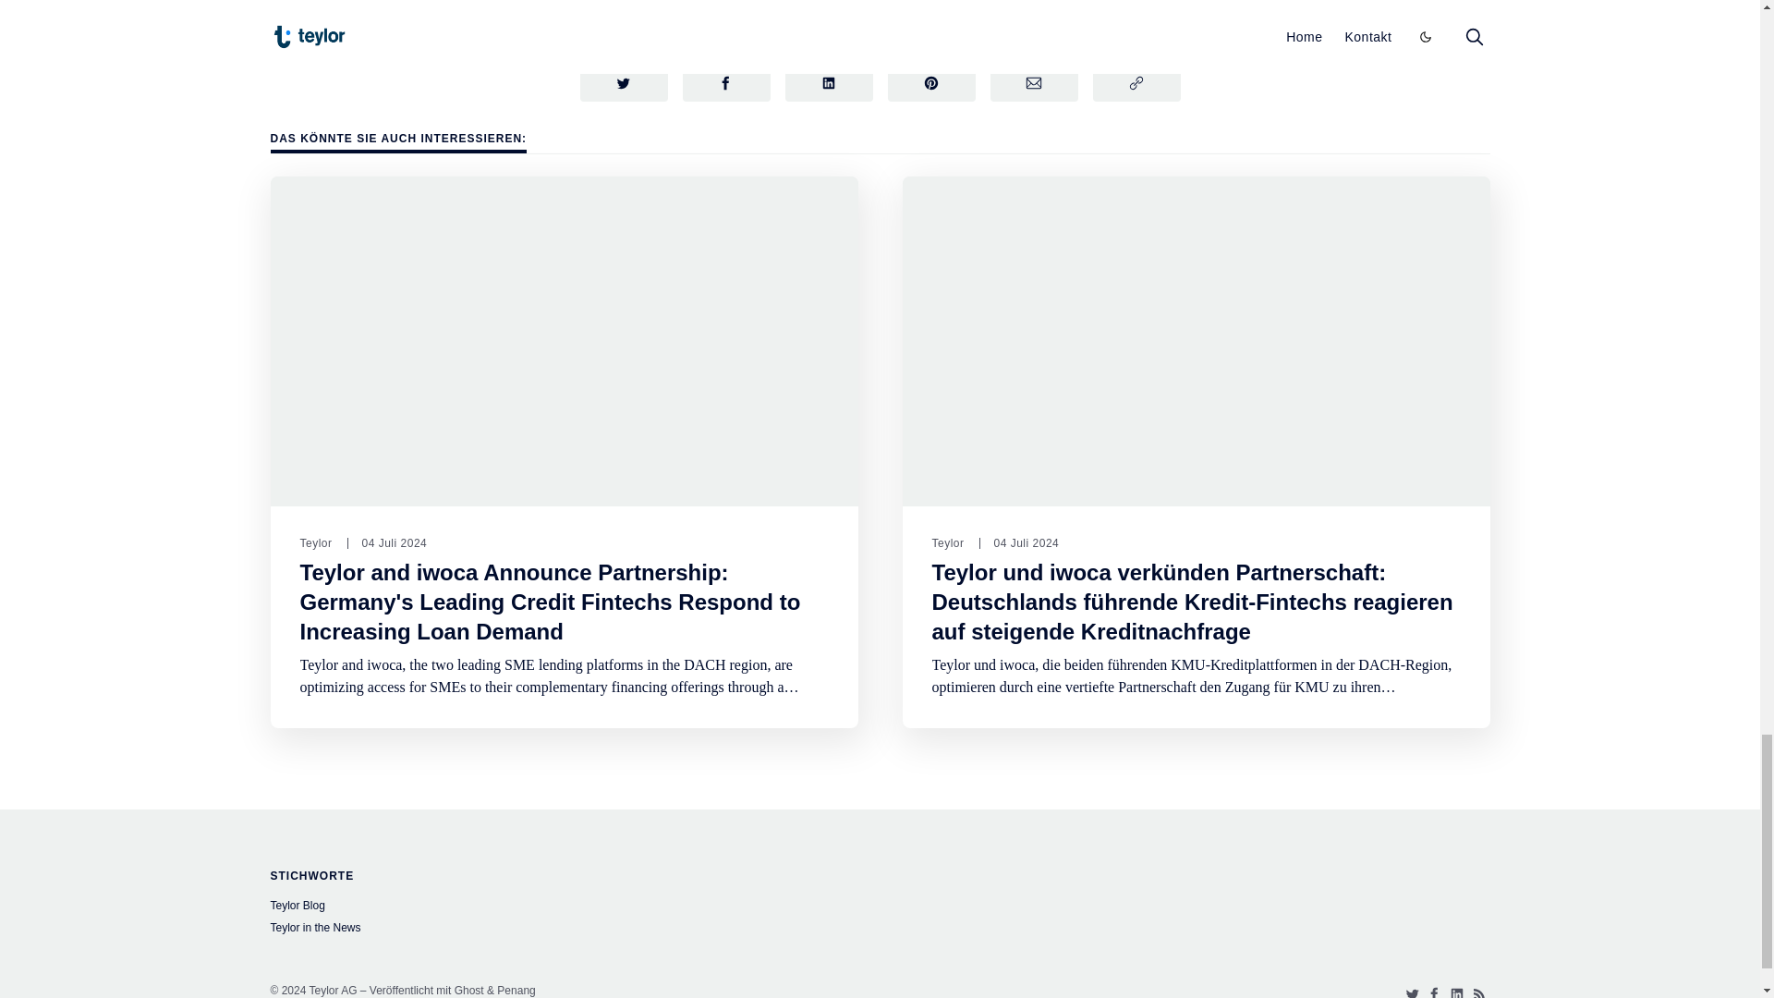 The width and height of the screenshot is (1774, 998). What do you see at coordinates (1136, 82) in the screenshot?
I see `Link kopieren` at bounding box center [1136, 82].